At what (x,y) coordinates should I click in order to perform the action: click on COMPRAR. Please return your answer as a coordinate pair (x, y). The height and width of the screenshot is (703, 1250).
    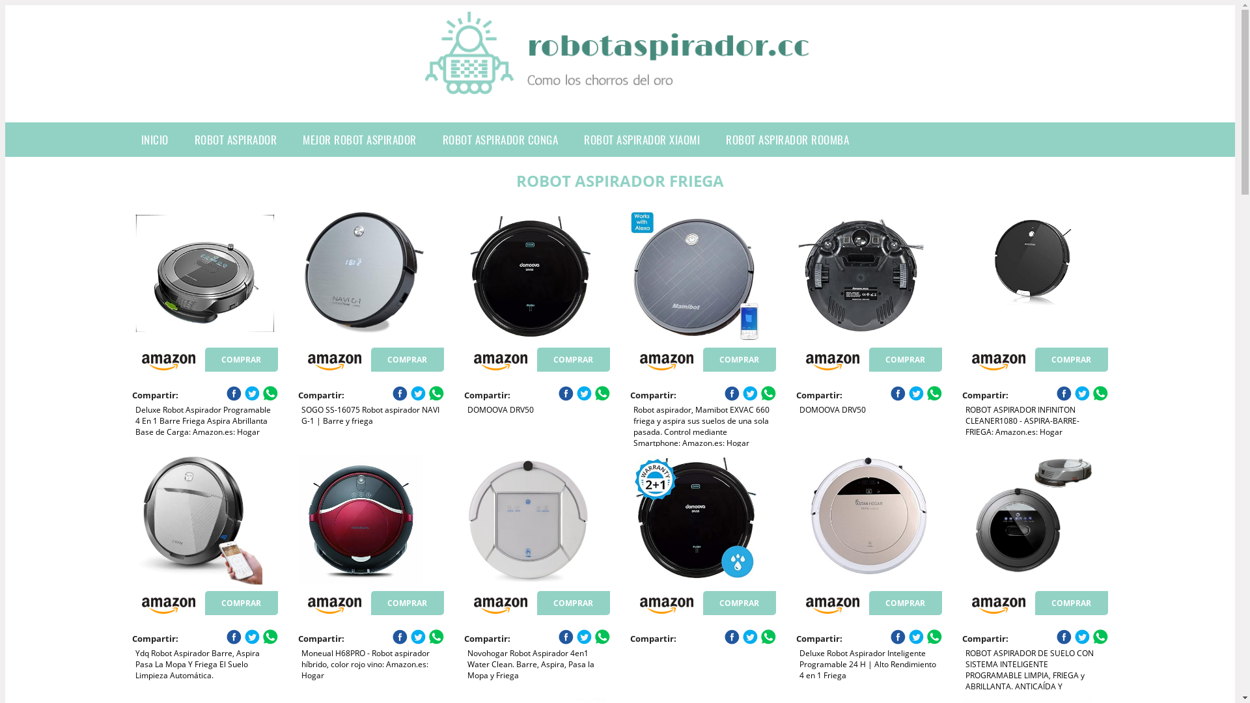
    Looking at the image, I should click on (242, 359).